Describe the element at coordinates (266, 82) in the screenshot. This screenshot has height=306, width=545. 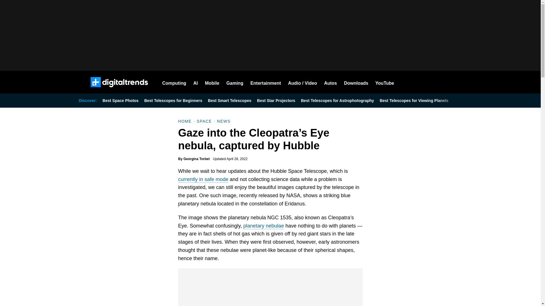
I see `Entertainment` at that location.